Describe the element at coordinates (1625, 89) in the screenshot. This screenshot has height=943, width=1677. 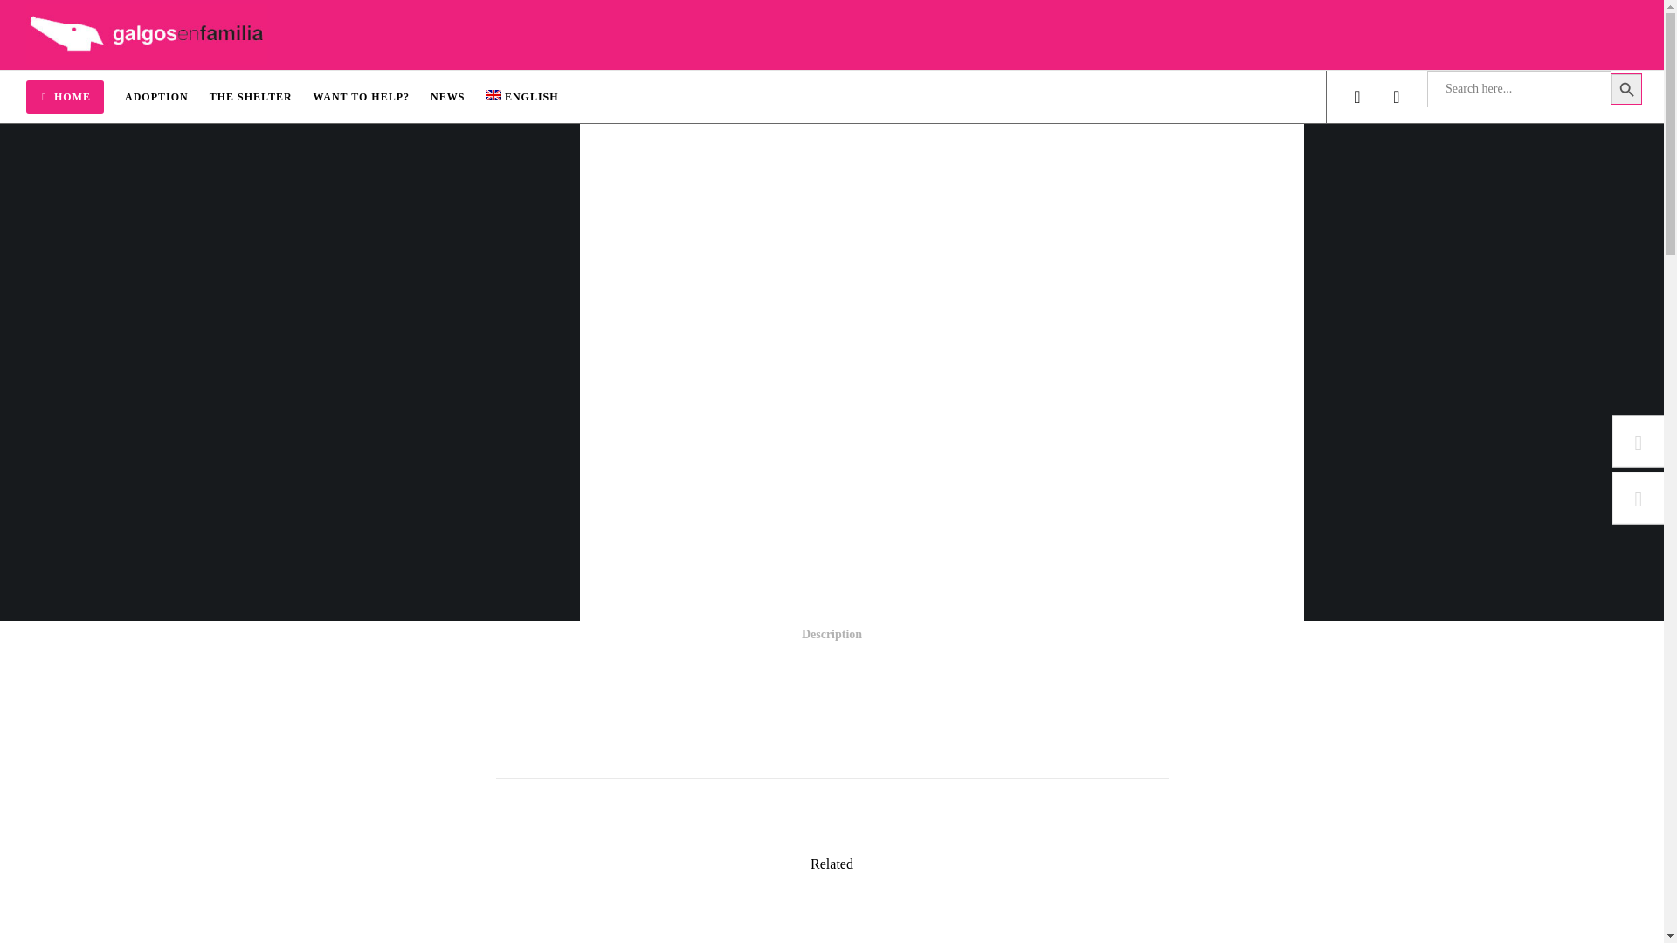
I see `SEARCH BUTTON` at that location.